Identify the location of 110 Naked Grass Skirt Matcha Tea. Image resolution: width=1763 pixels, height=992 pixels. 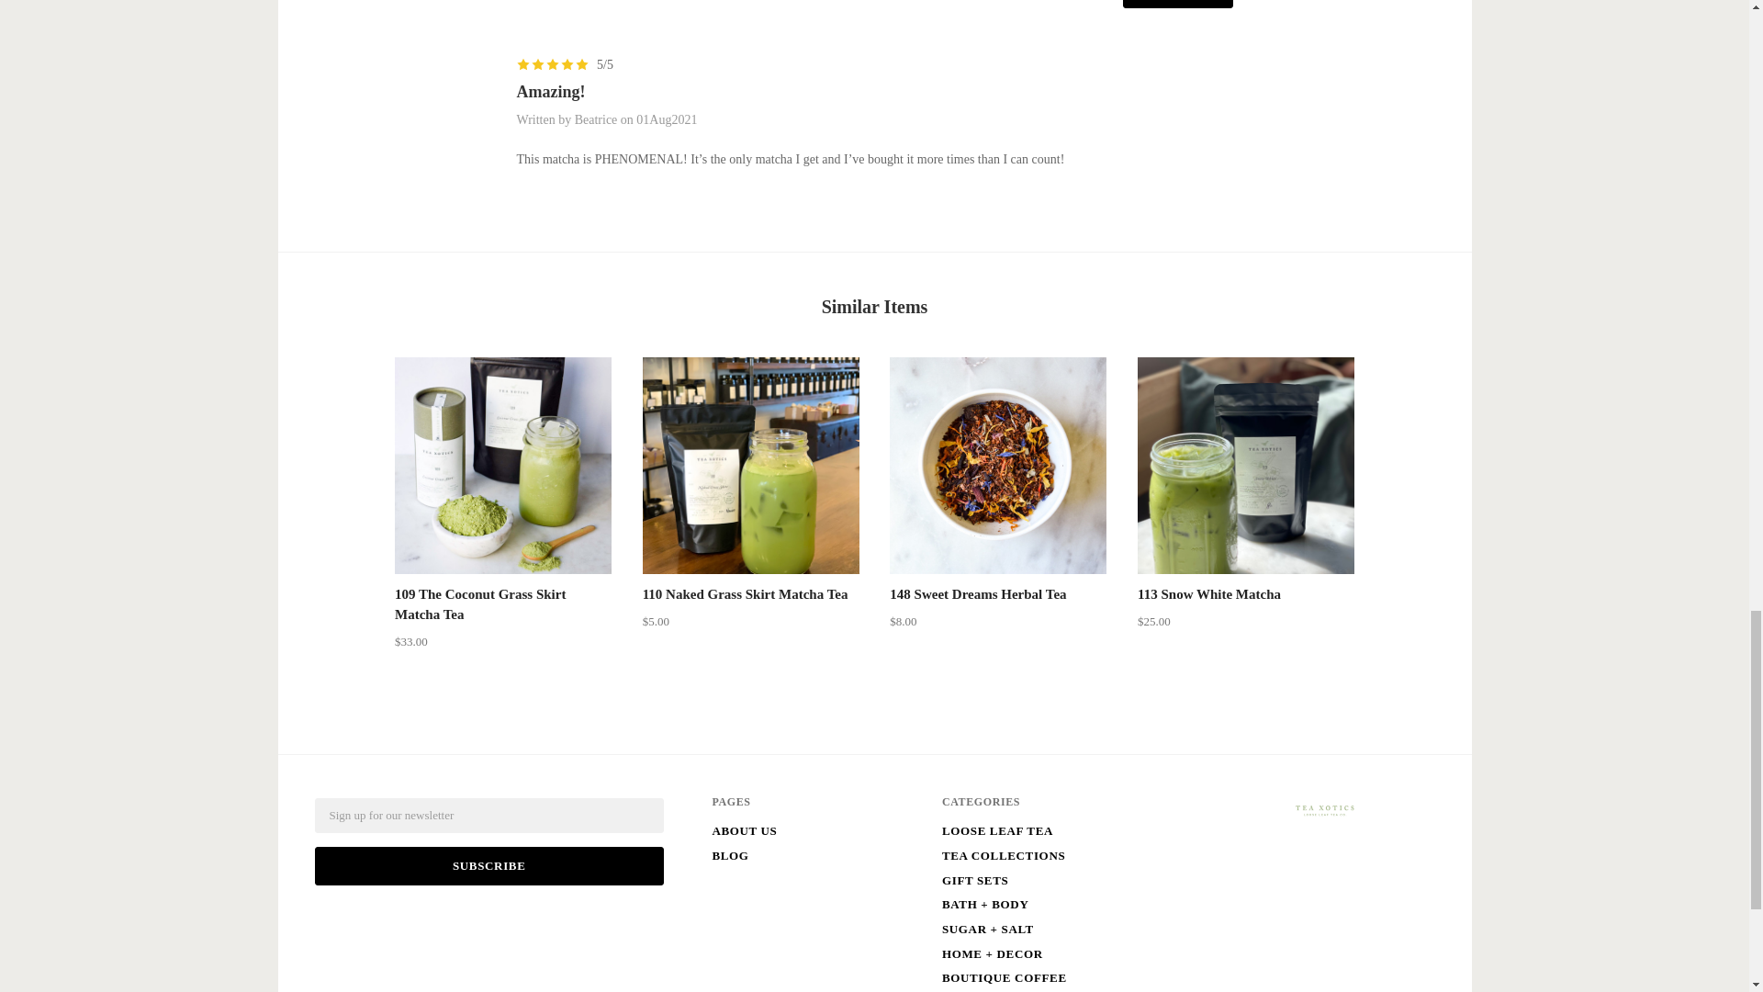
(746, 593).